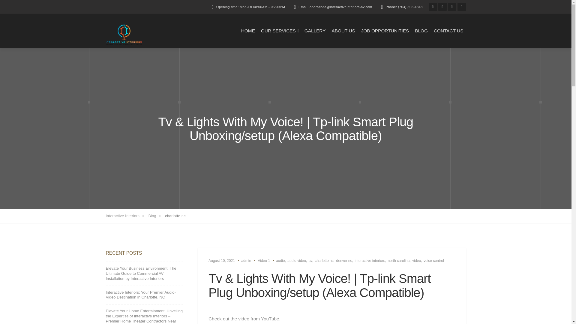 This screenshot has width=576, height=324. Describe the element at coordinates (296, 260) in the screenshot. I see `audio video` at that location.